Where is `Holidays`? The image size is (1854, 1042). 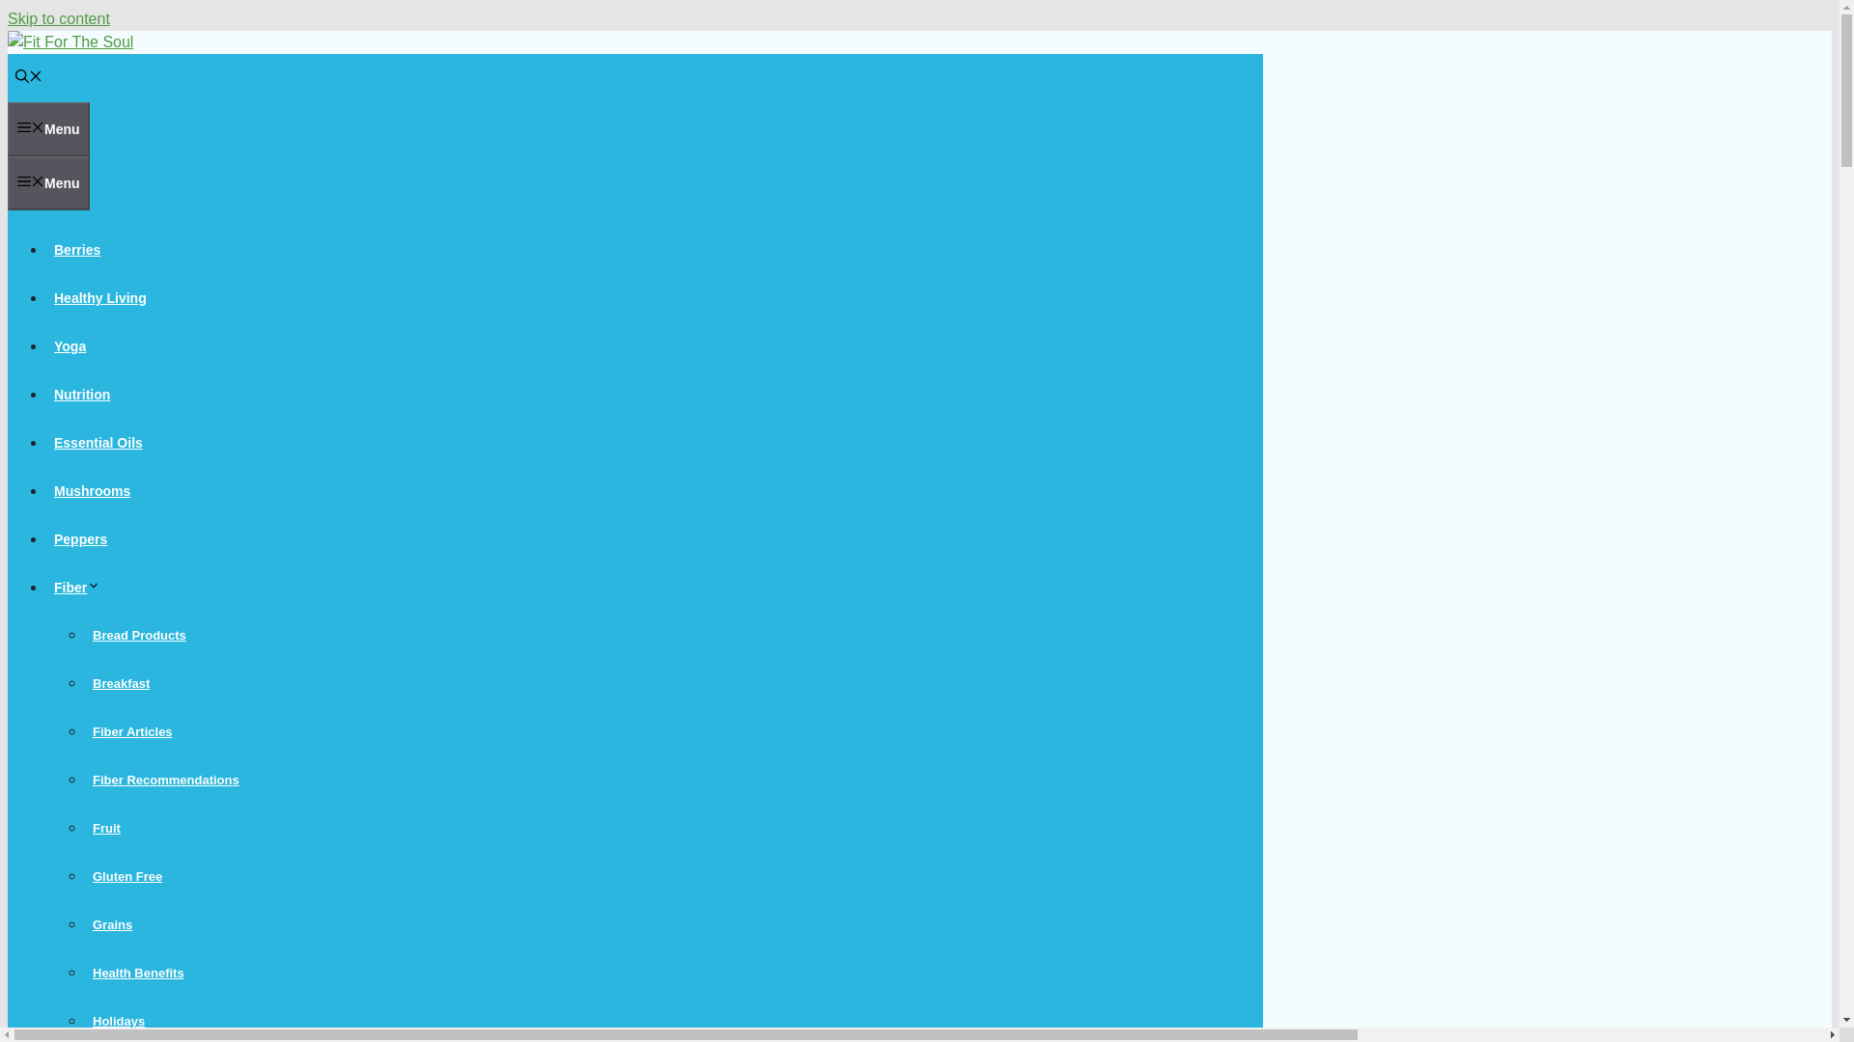
Holidays is located at coordinates (118, 1021).